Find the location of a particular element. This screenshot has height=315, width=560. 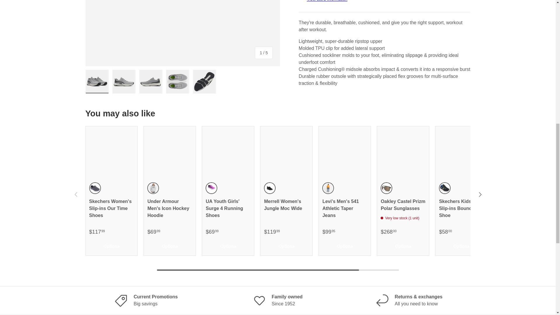

BLACK is located at coordinates (269, 188).